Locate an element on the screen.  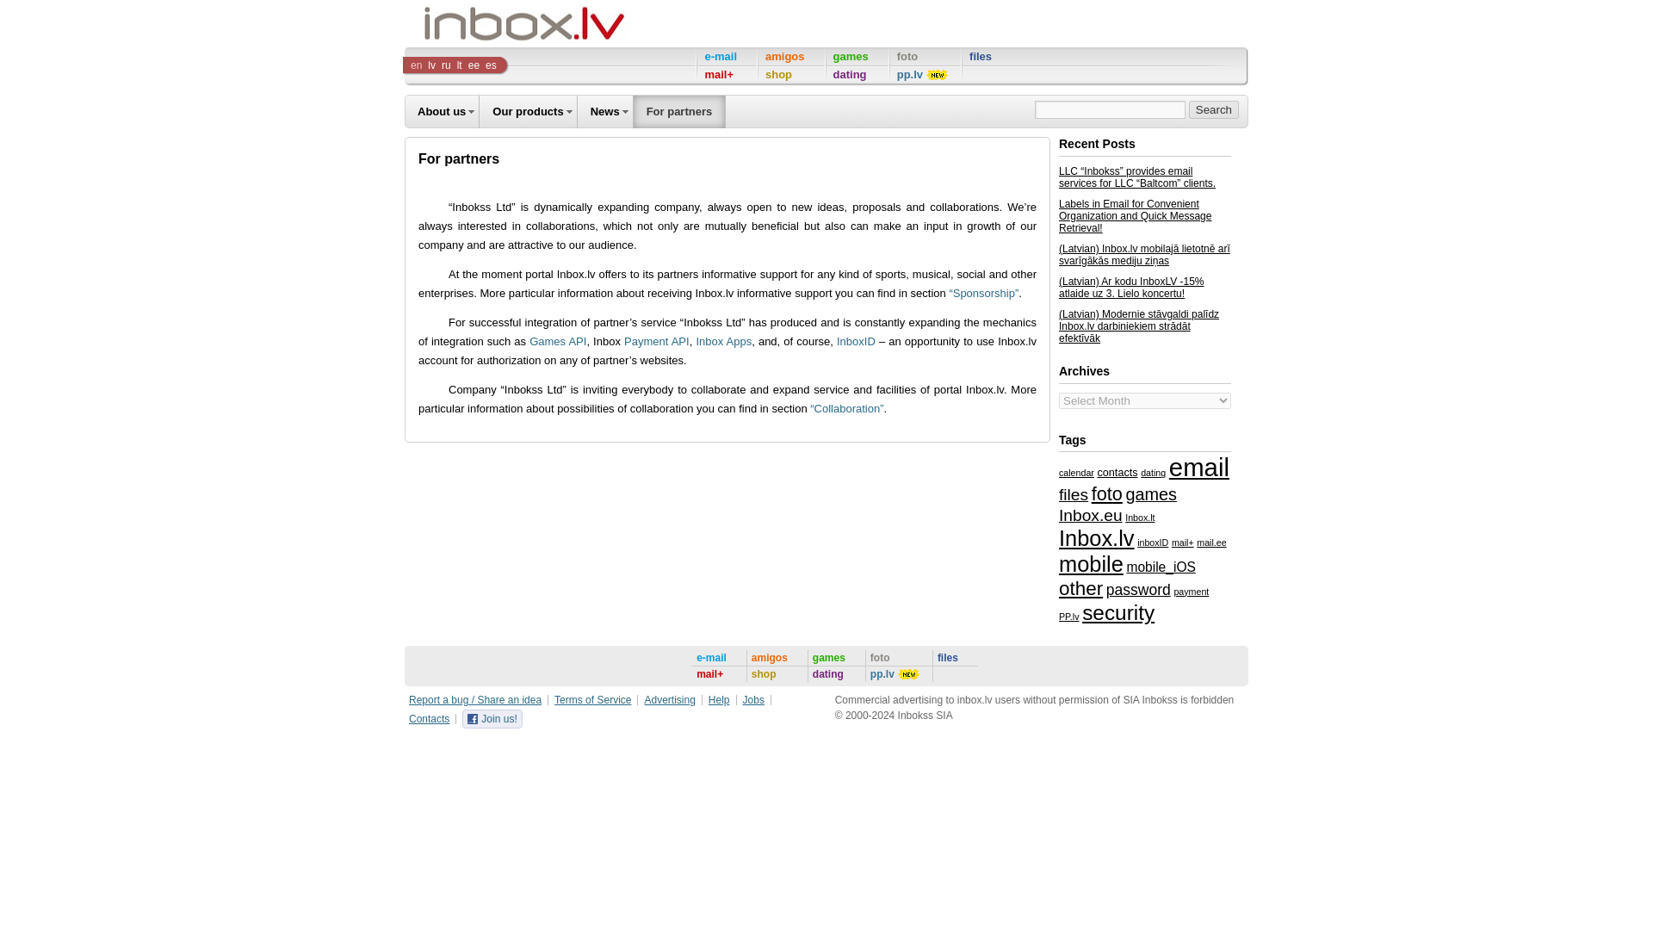
Inbox Company is located at coordinates (485, 23).